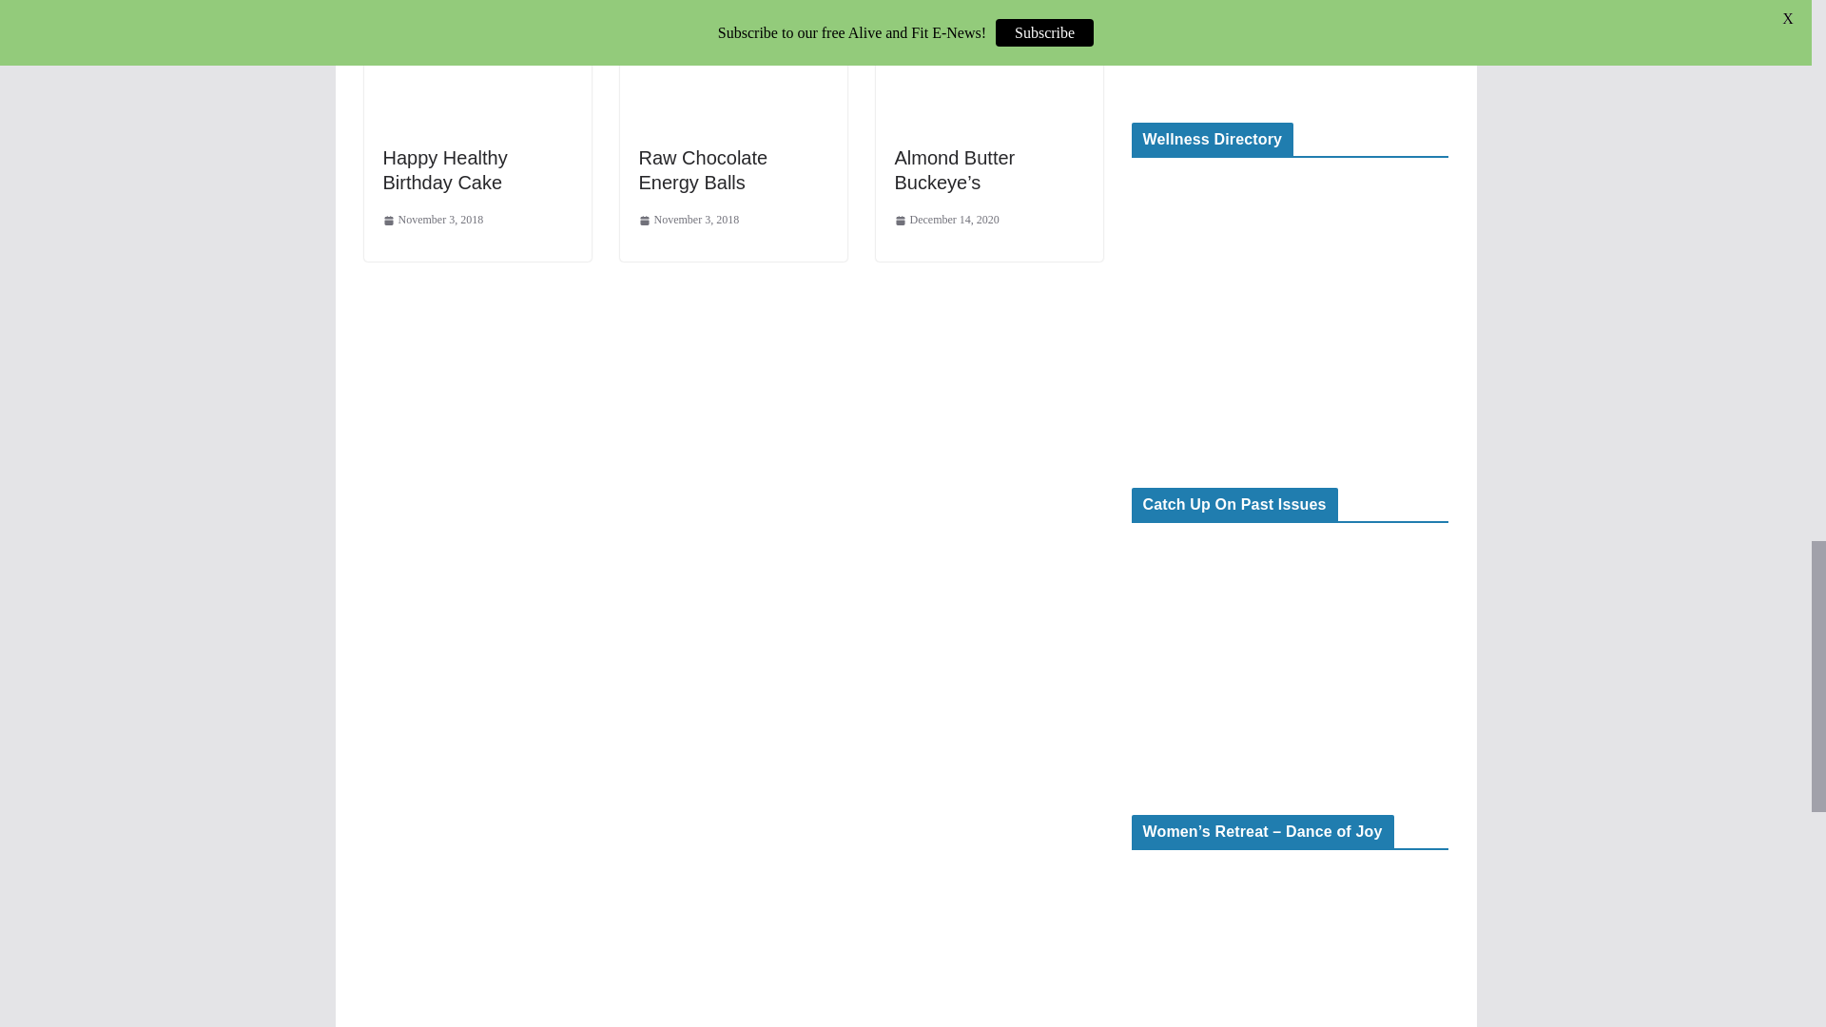 The height and width of the screenshot is (1027, 1826). What do you see at coordinates (444, 170) in the screenshot?
I see `Happy Healthy Birthday Cake` at bounding box center [444, 170].